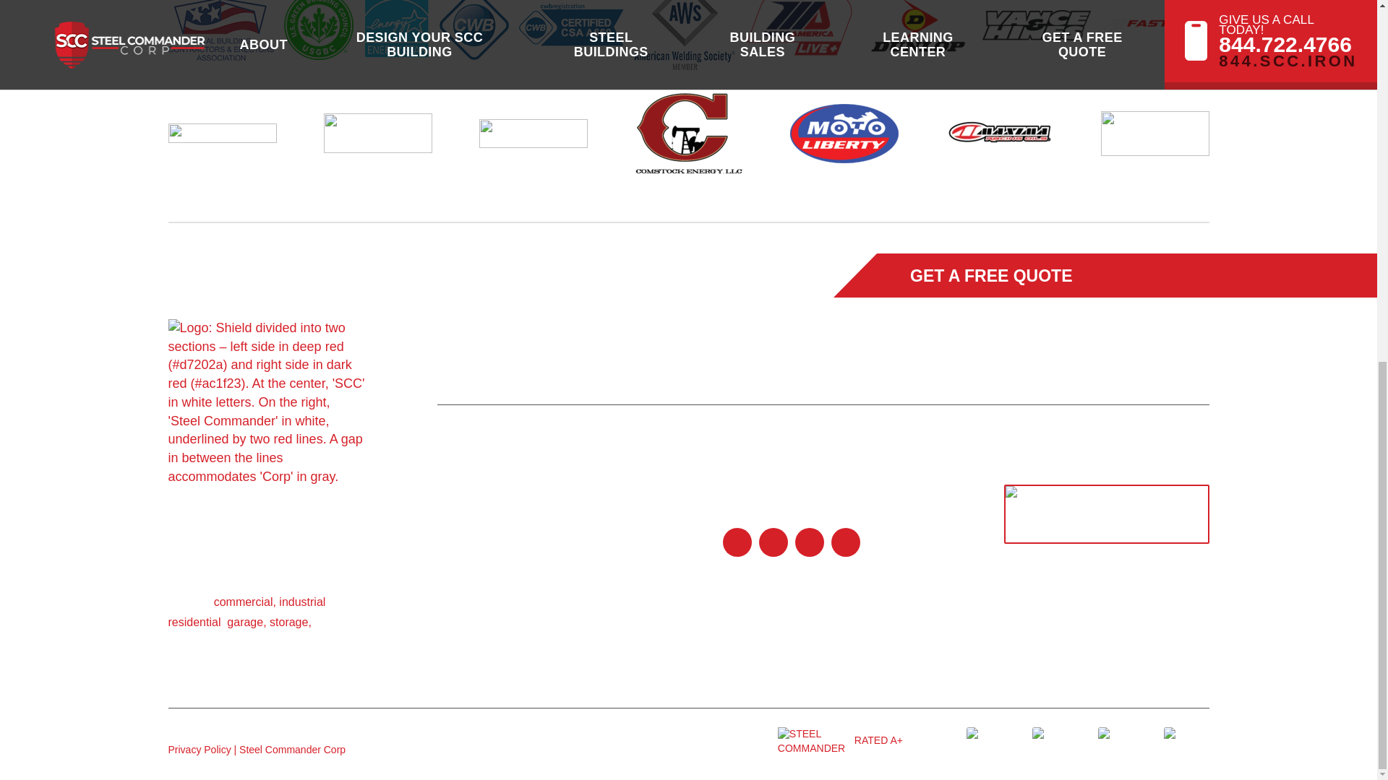 Image resolution: width=1388 pixels, height=780 pixels. What do you see at coordinates (818, 322) in the screenshot?
I see `LEARNING CENTER` at bounding box center [818, 322].